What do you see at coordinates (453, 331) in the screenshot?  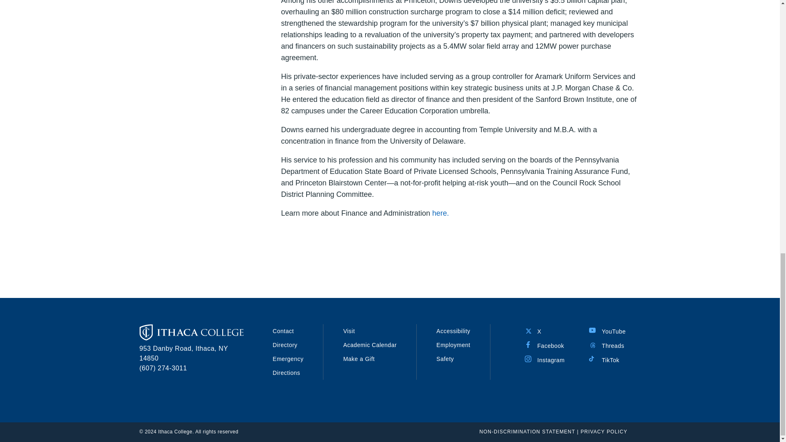 I see `Accessibility at Ithaca College` at bounding box center [453, 331].